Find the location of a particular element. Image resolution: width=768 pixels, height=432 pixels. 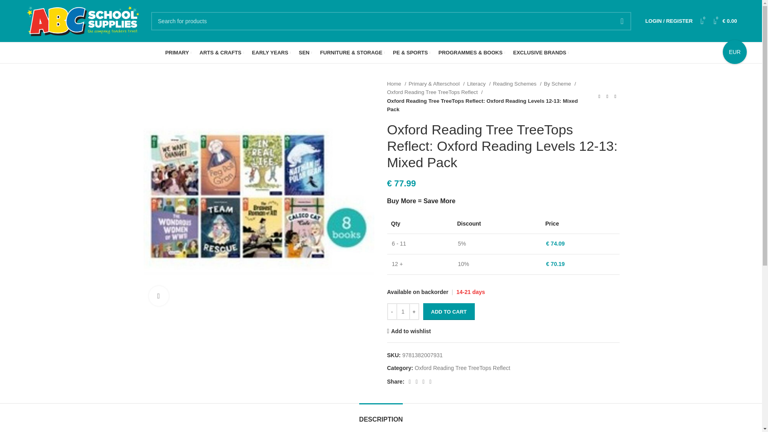

My account is located at coordinates (669, 21).